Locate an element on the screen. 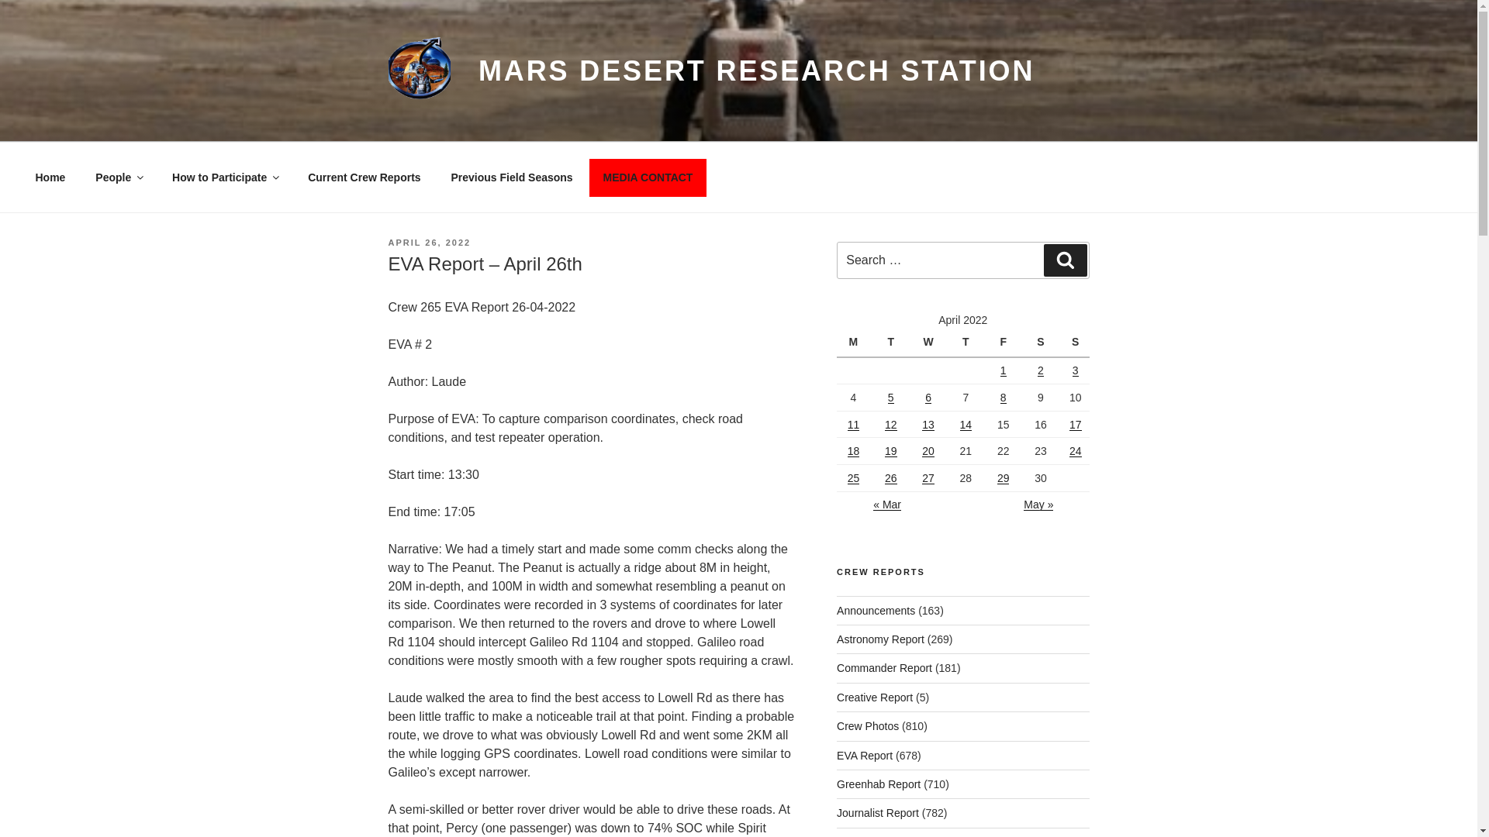  17 is located at coordinates (1075, 425).